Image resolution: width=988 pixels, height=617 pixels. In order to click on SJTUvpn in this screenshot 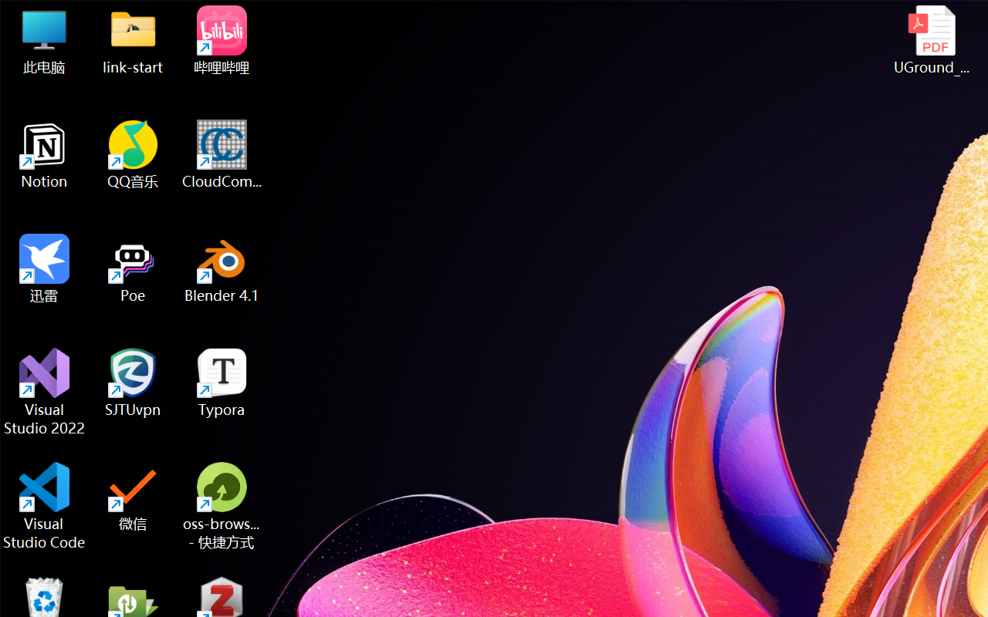, I will do `click(133, 383)`.